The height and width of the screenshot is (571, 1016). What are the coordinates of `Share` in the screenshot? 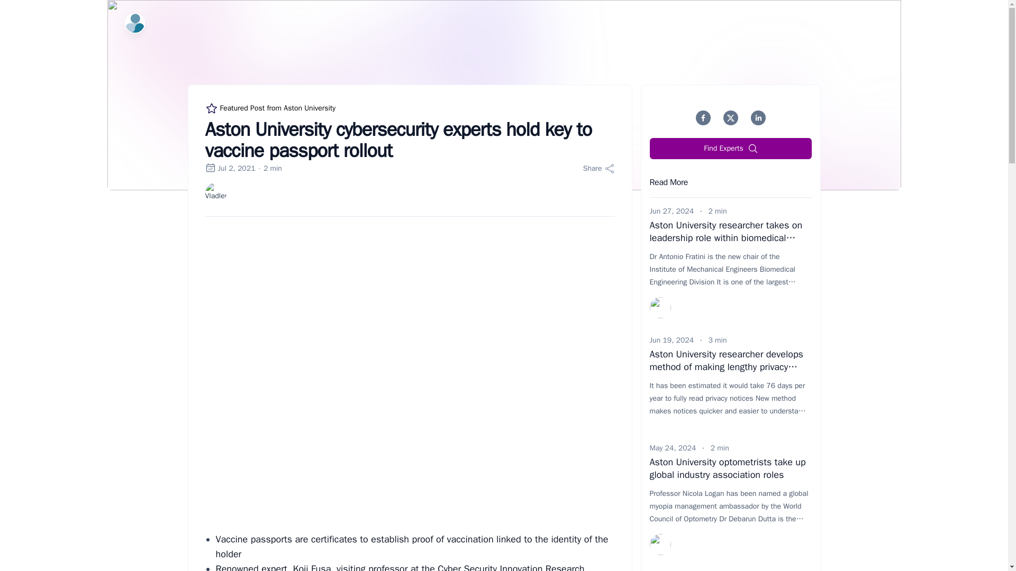 It's located at (599, 168).